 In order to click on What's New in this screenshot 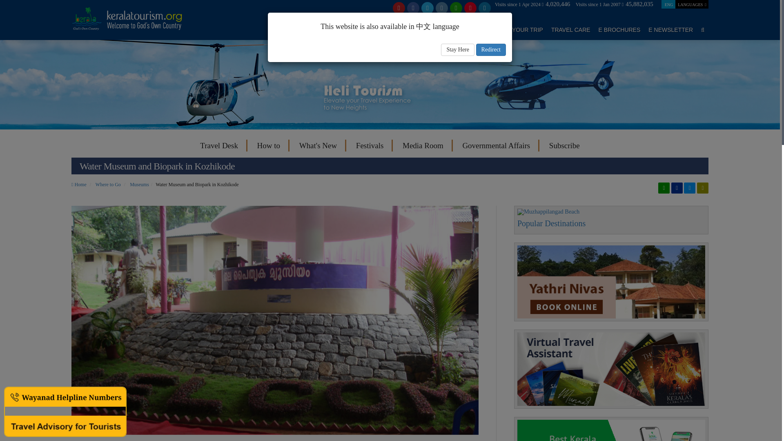, I will do `click(318, 145)`.